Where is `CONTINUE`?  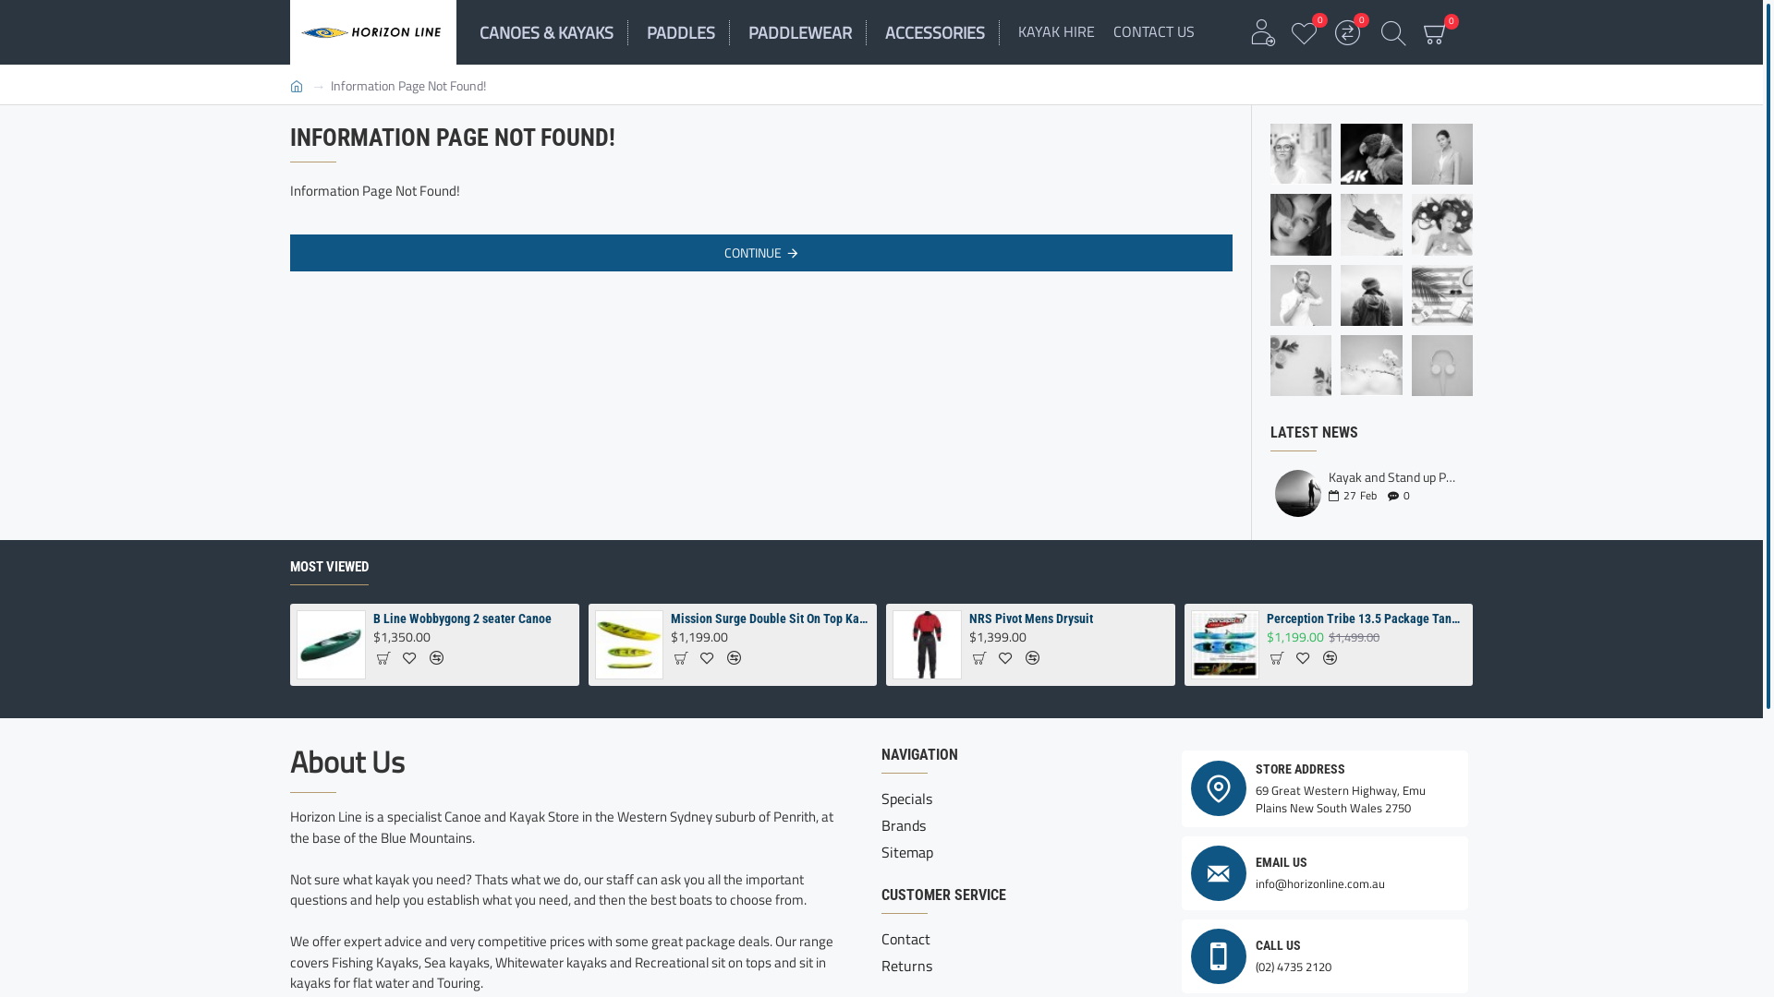 CONTINUE is located at coordinates (761, 253).